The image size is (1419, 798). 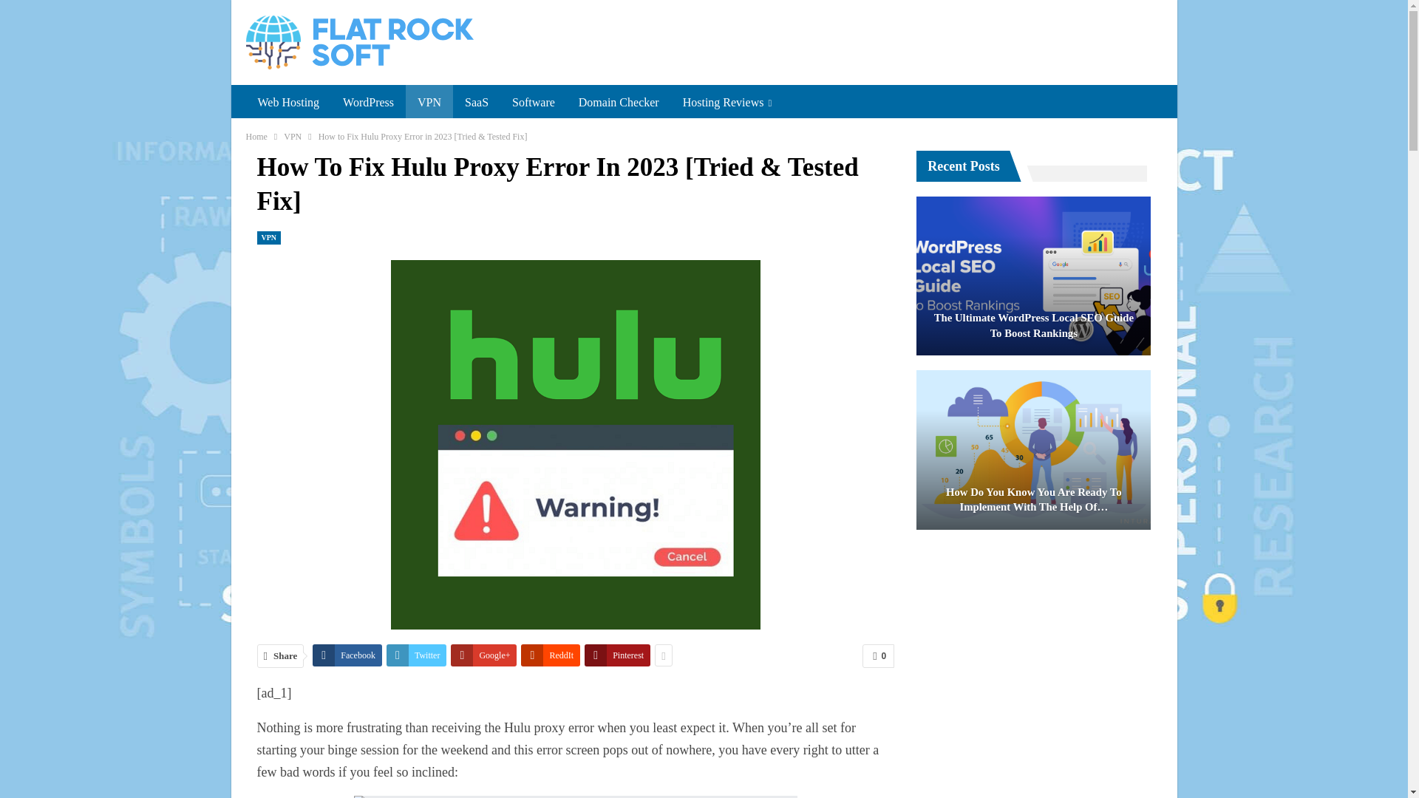 What do you see at coordinates (429, 102) in the screenshot?
I see `VPN` at bounding box center [429, 102].